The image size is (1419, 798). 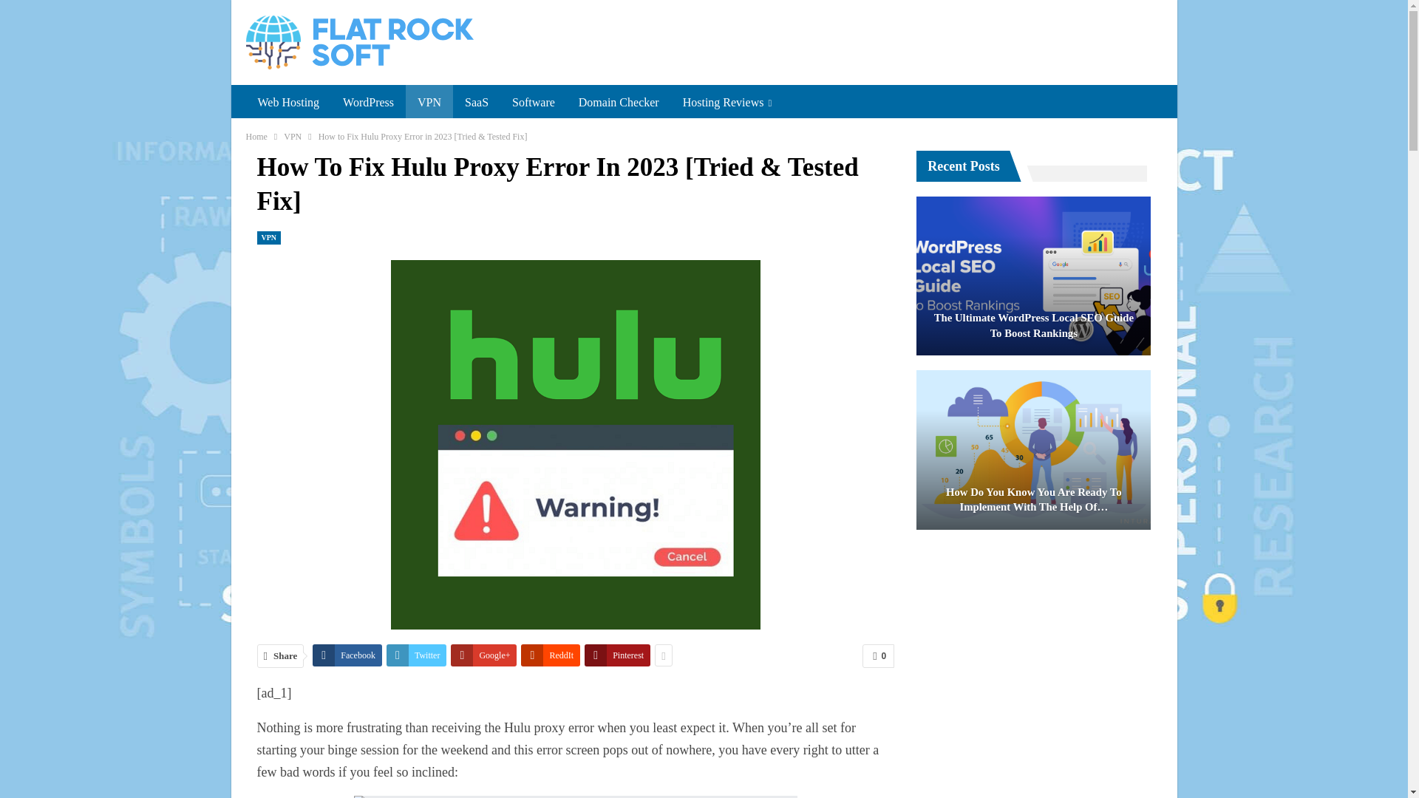 What do you see at coordinates (429, 102) in the screenshot?
I see `VPN` at bounding box center [429, 102].